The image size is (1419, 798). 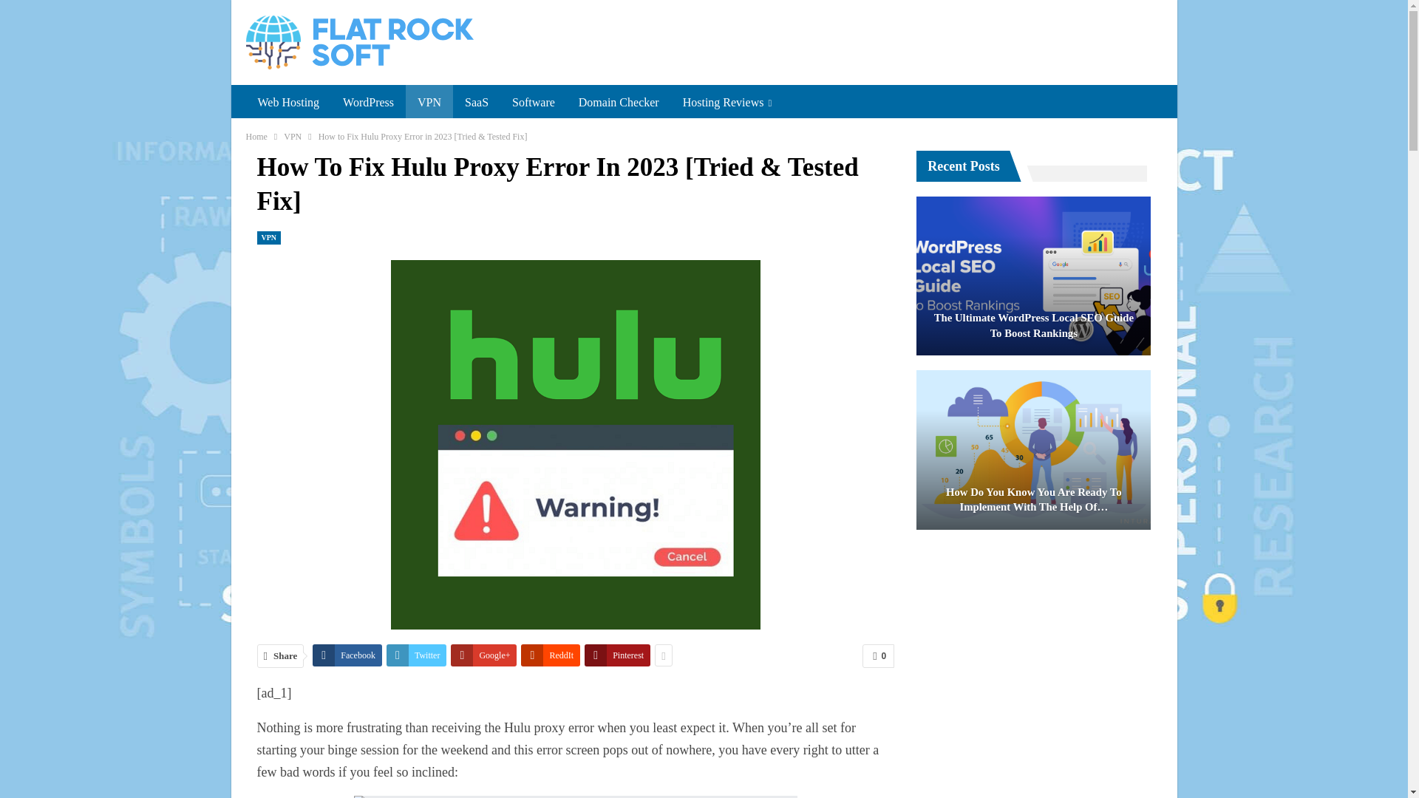 What do you see at coordinates (429, 102) in the screenshot?
I see `VPN` at bounding box center [429, 102].